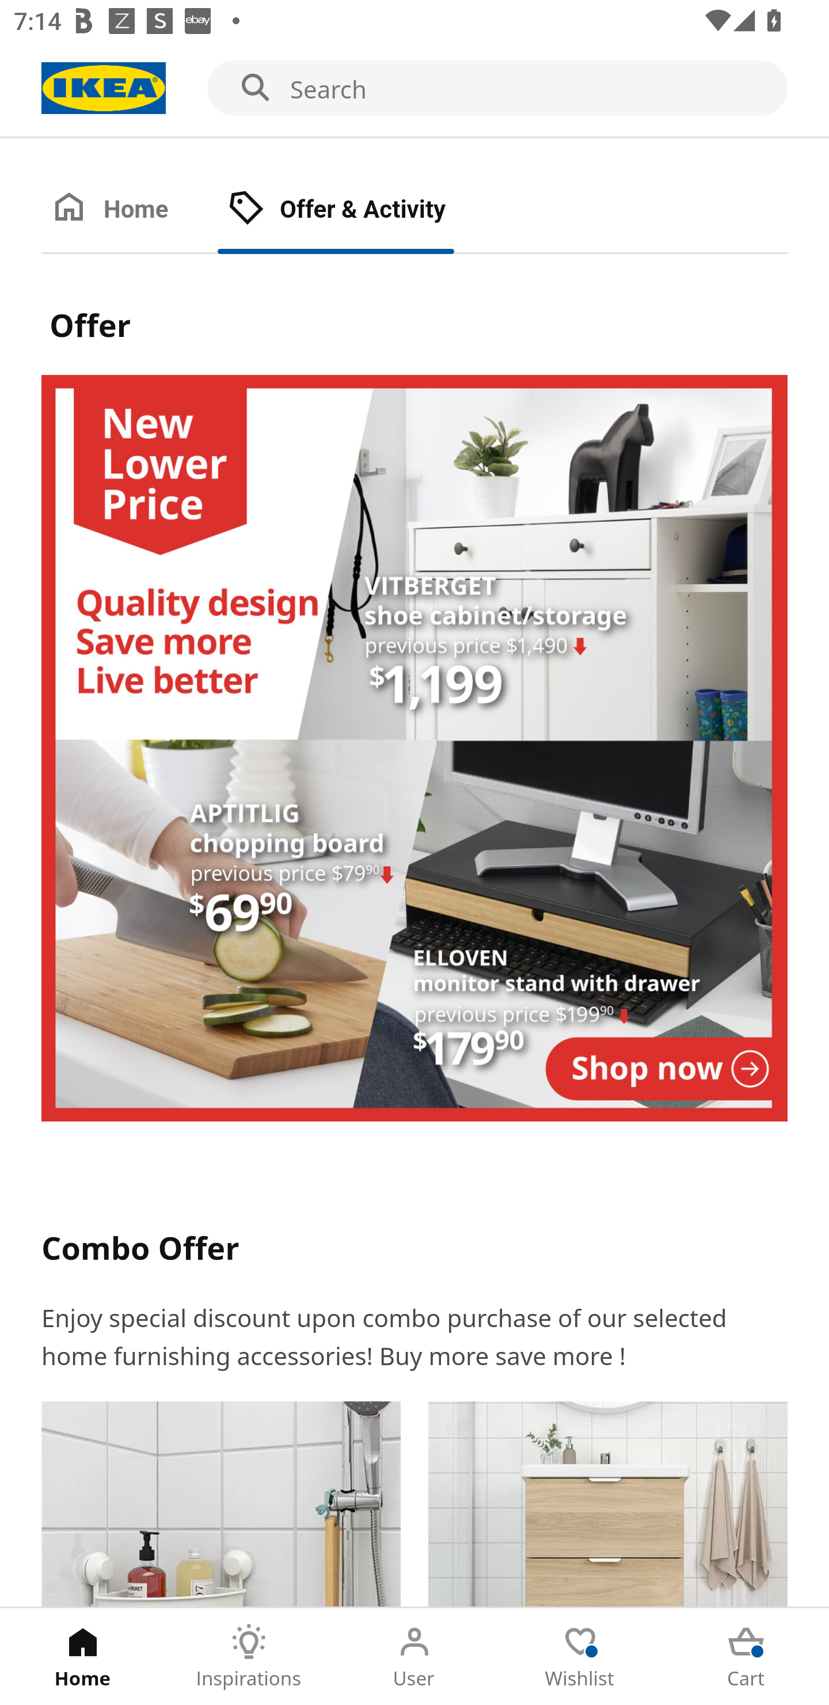 The width and height of the screenshot is (829, 1705). I want to click on Home
Tab 1 of 5, so click(83, 1657).